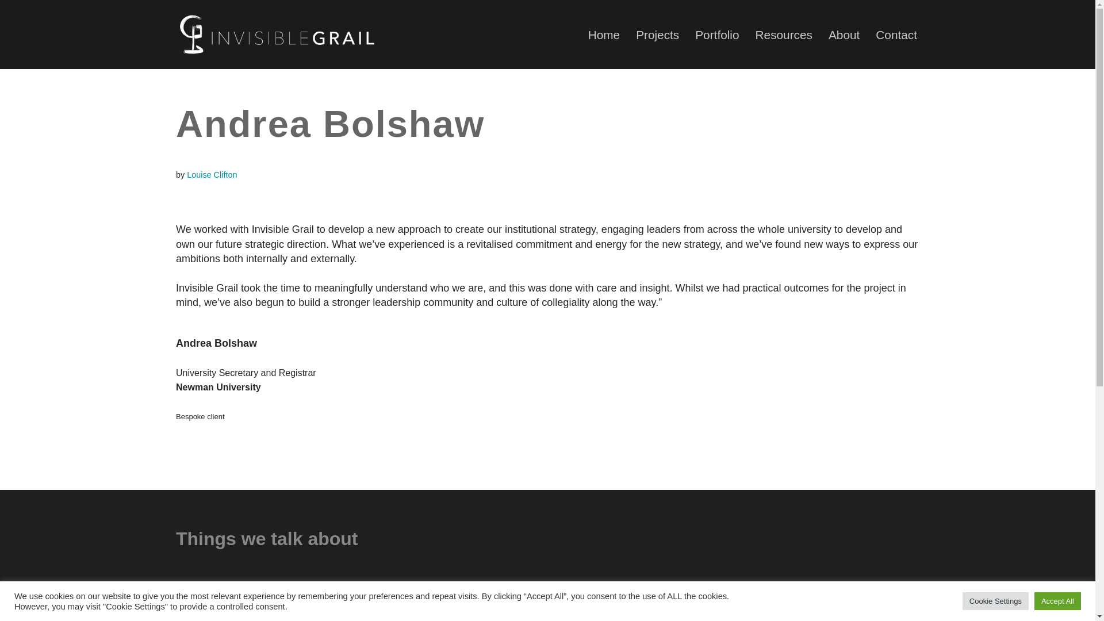  I want to click on Resources, so click(784, 34).